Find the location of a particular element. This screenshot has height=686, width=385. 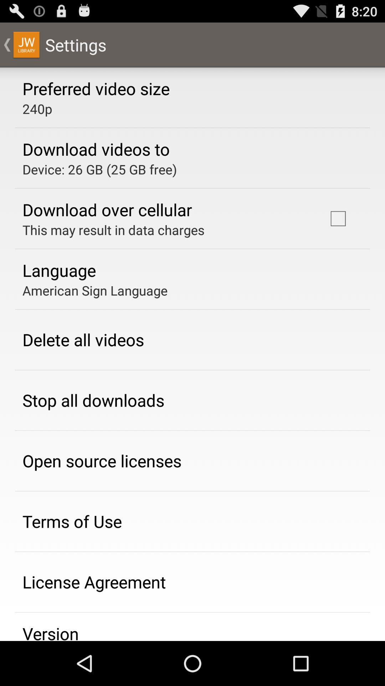

jump until the preferred video size app is located at coordinates (96, 88).